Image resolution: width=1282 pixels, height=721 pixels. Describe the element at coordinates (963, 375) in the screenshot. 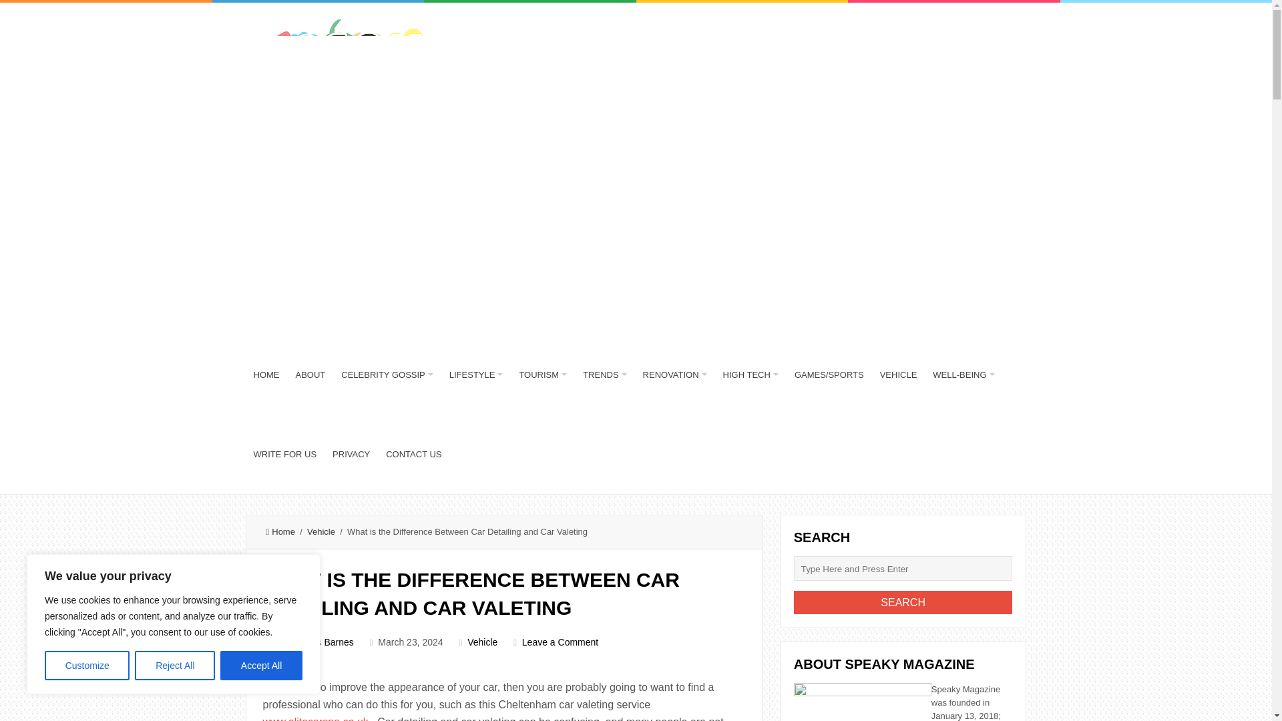

I see `WELL-BEING` at that location.